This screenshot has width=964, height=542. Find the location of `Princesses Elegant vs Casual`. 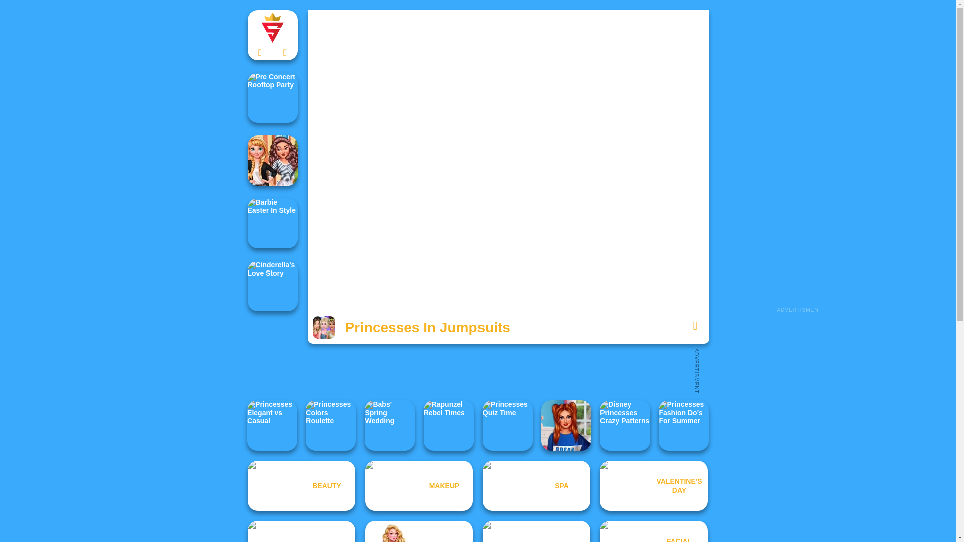

Princesses Elegant vs Casual is located at coordinates (272, 426).